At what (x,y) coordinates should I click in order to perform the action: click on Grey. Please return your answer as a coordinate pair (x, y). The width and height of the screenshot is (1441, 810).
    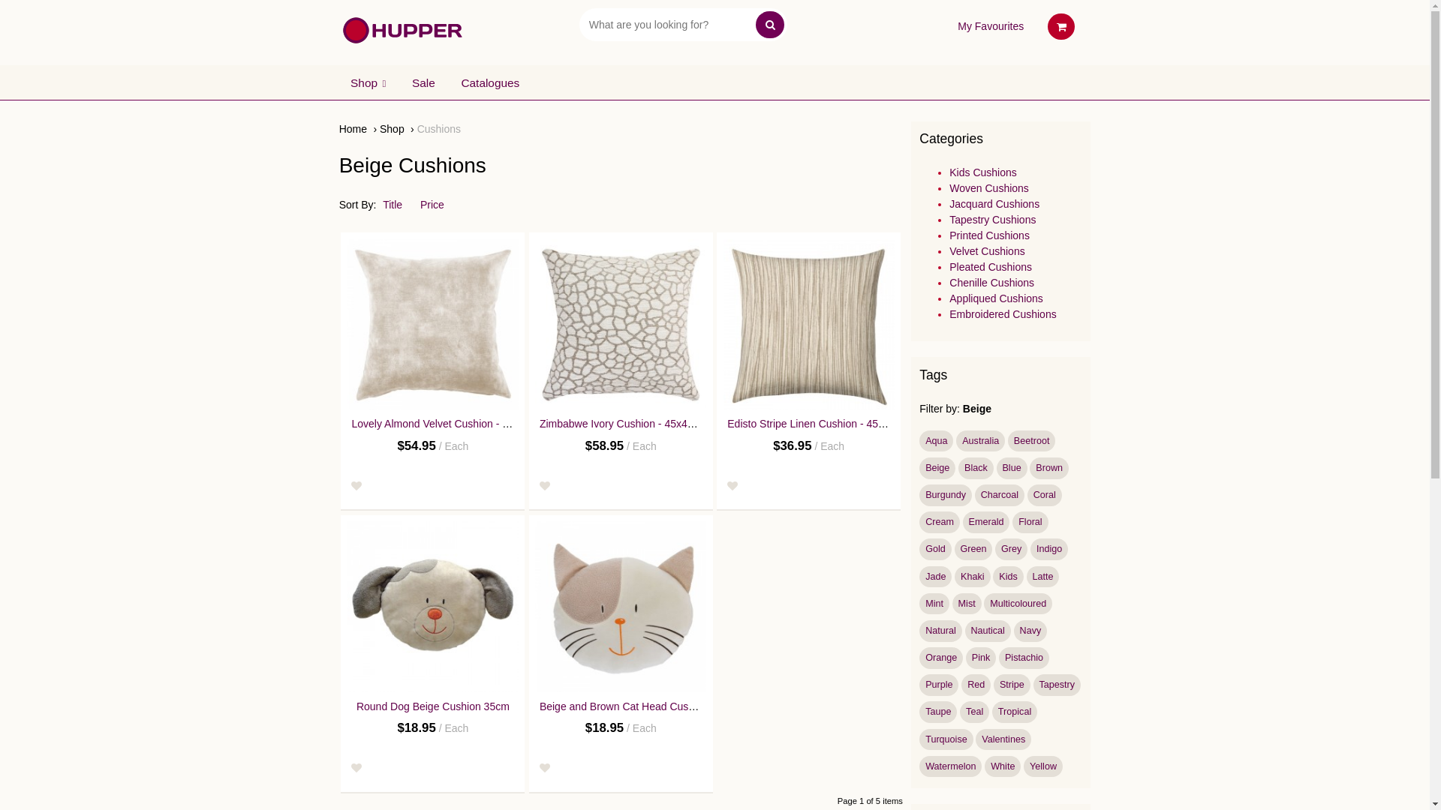
    Looking at the image, I should click on (1012, 549).